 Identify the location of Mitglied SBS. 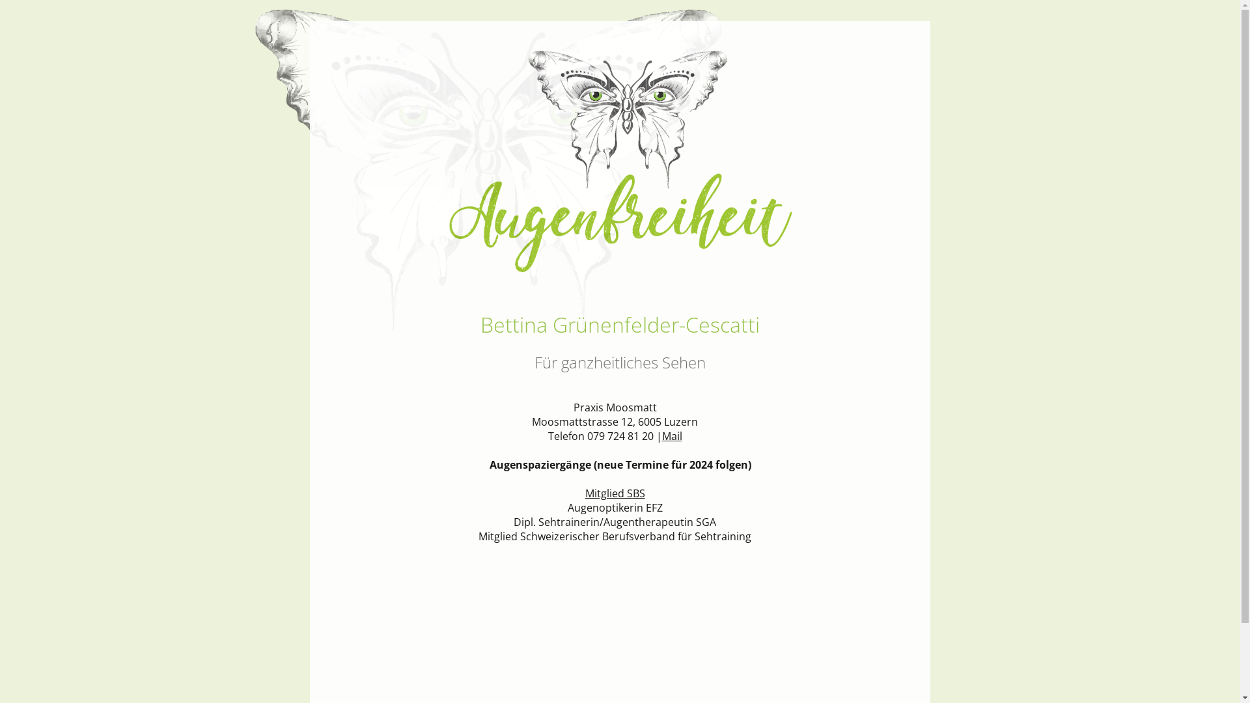
(615, 493).